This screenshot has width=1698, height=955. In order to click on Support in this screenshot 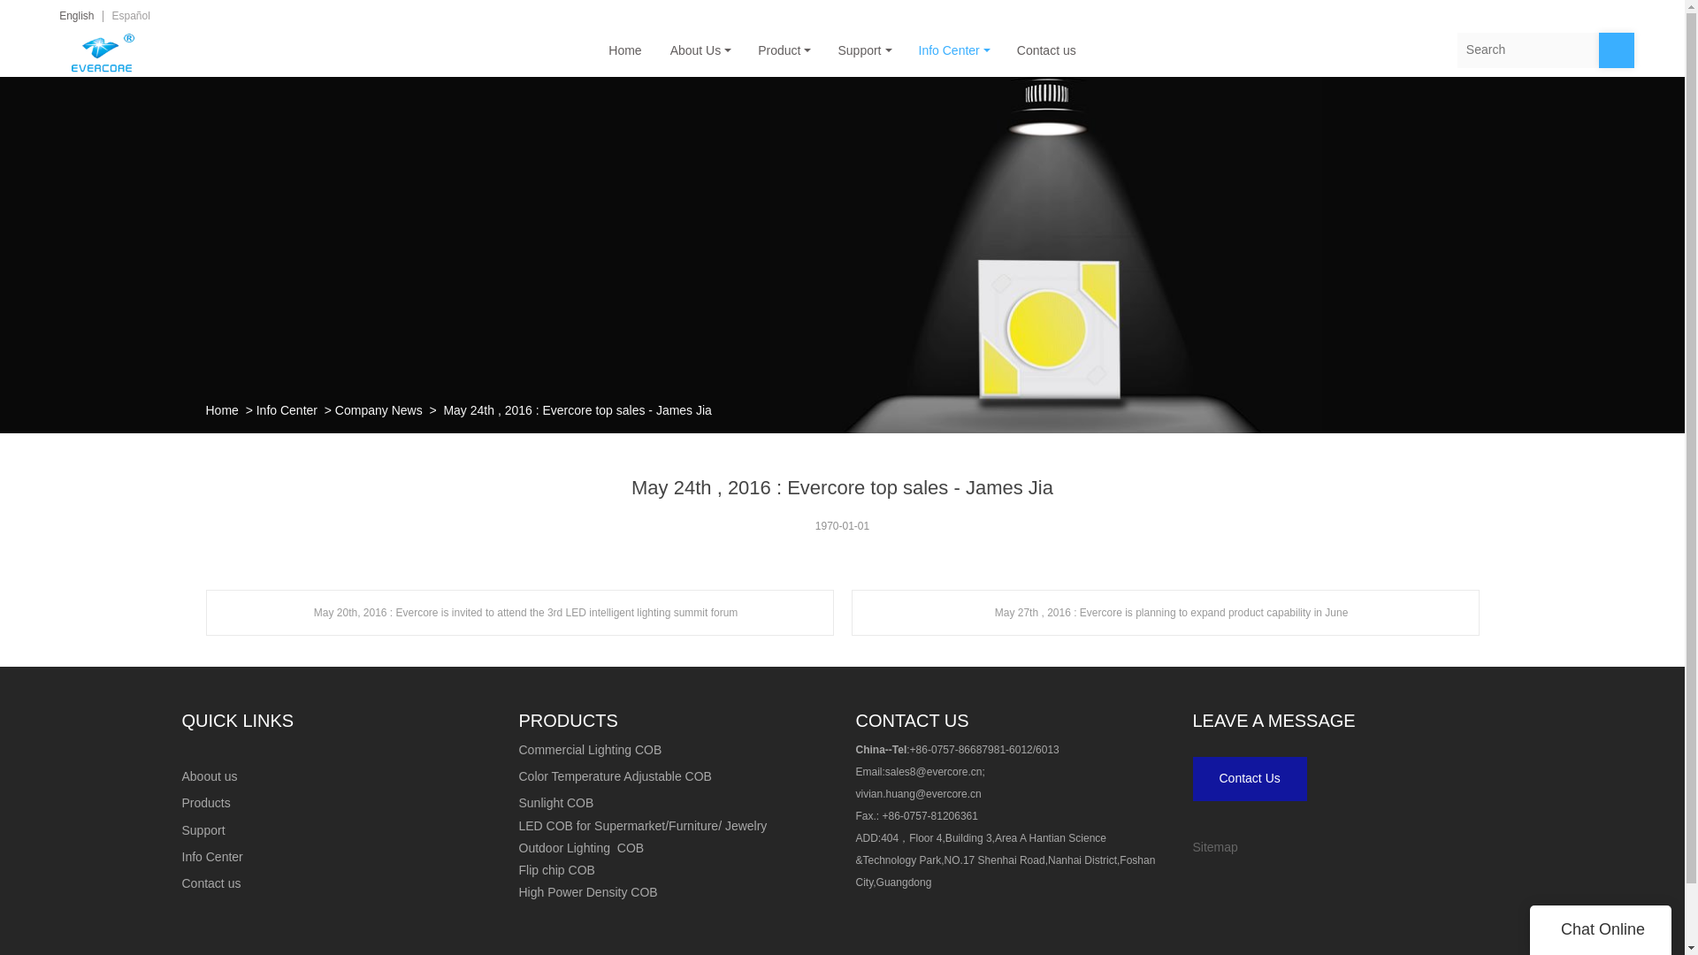, I will do `click(203, 829)`.